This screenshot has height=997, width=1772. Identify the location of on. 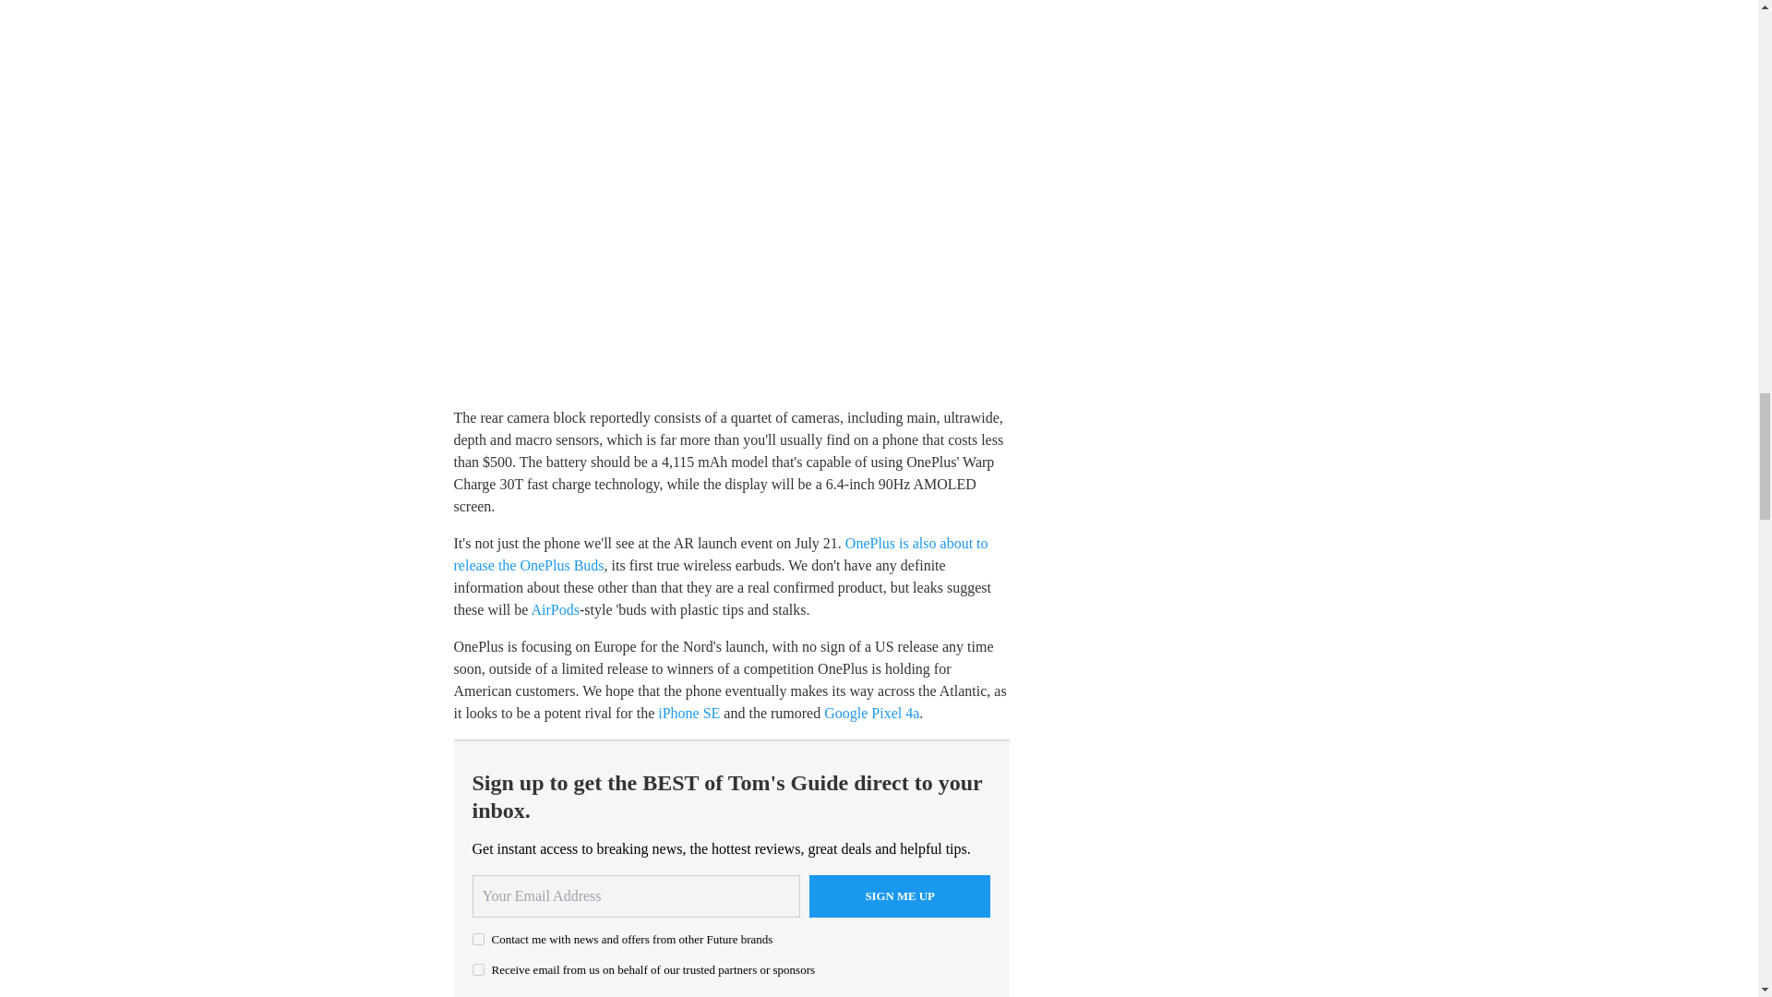
(478, 938).